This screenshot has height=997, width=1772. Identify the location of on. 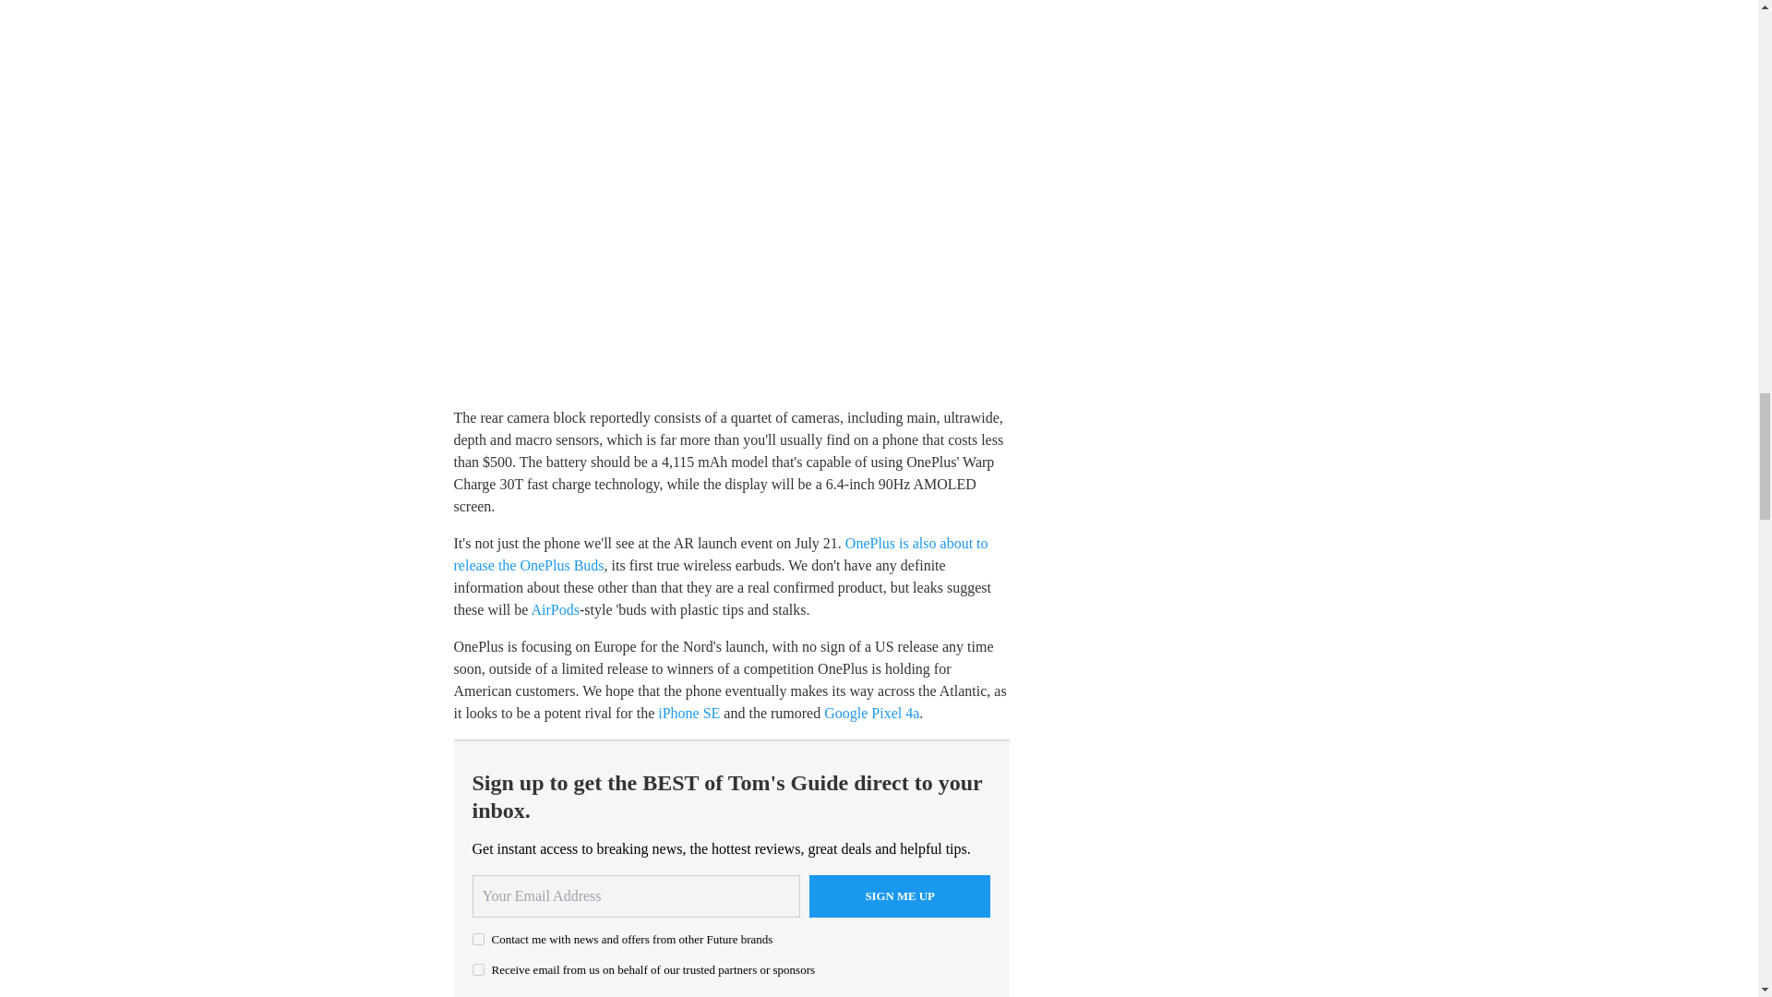
(478, 938).